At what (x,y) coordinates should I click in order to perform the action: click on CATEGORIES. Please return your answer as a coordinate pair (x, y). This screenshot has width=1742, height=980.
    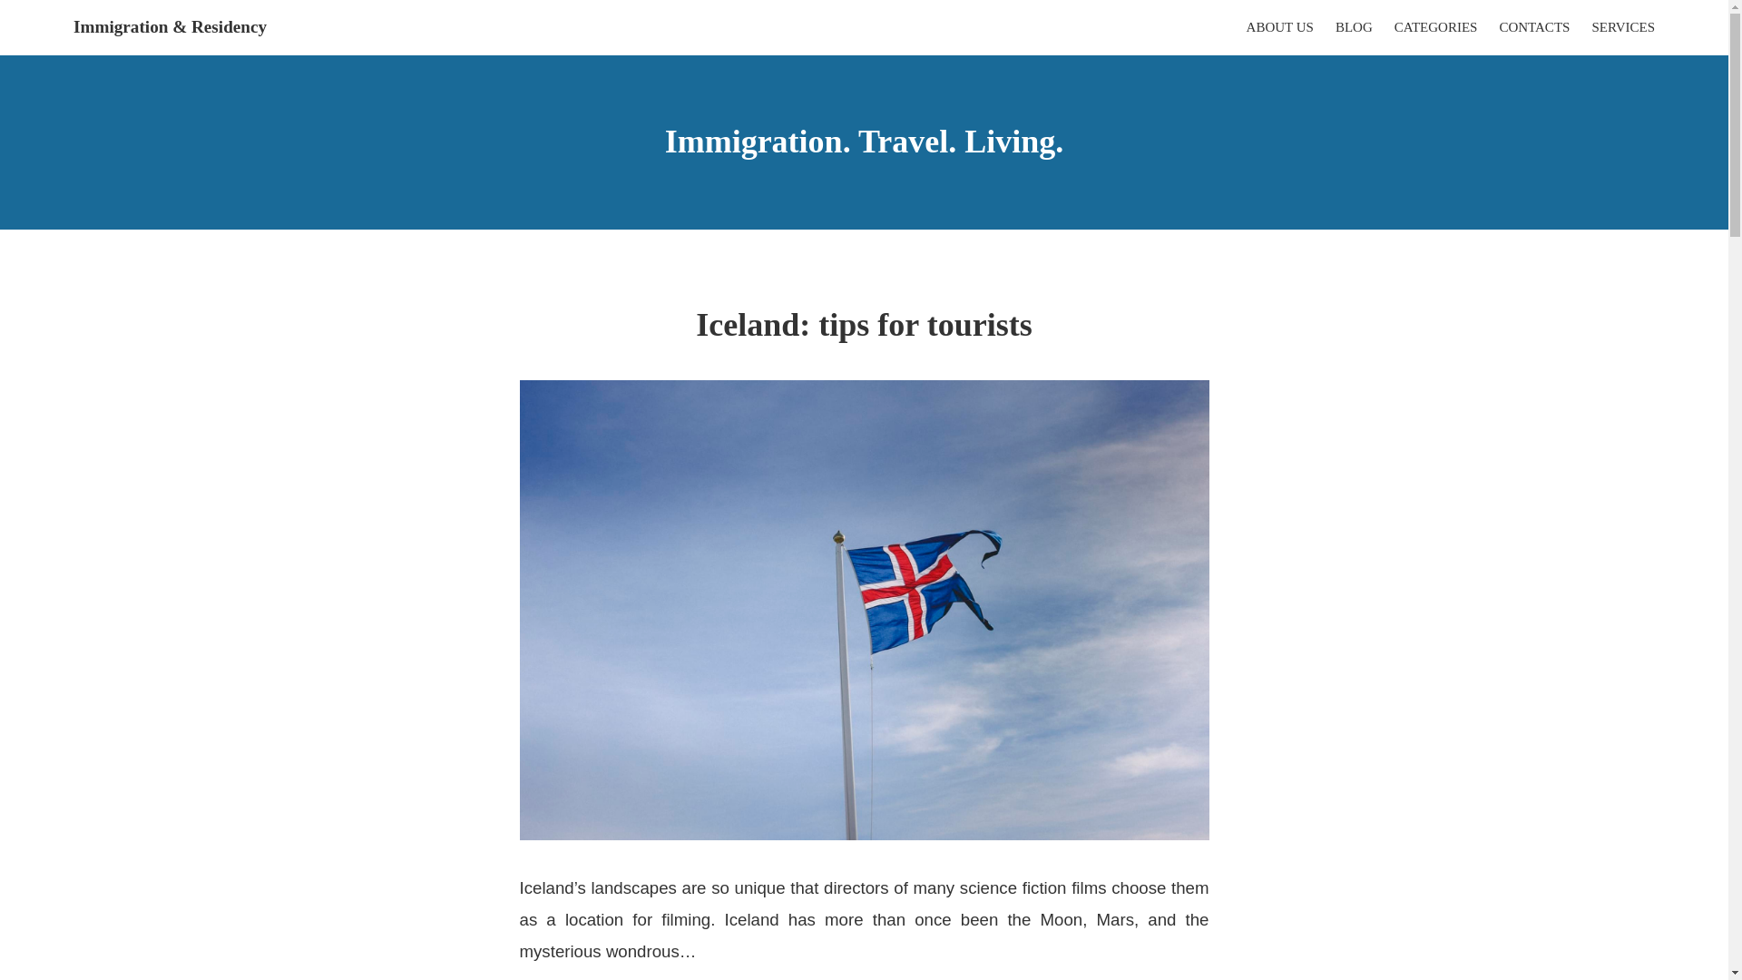
    Looking at the image, I should click on (1435, 27).